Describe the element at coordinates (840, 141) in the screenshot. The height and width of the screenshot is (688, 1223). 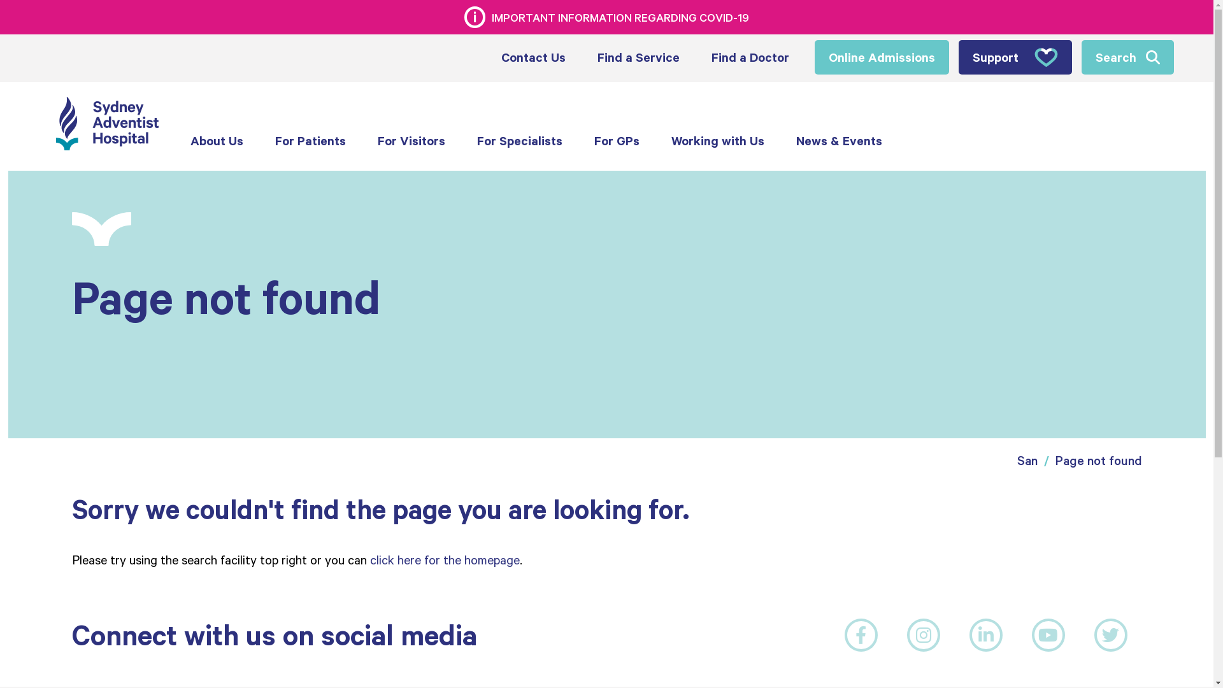
I see `News & Events` at that location.